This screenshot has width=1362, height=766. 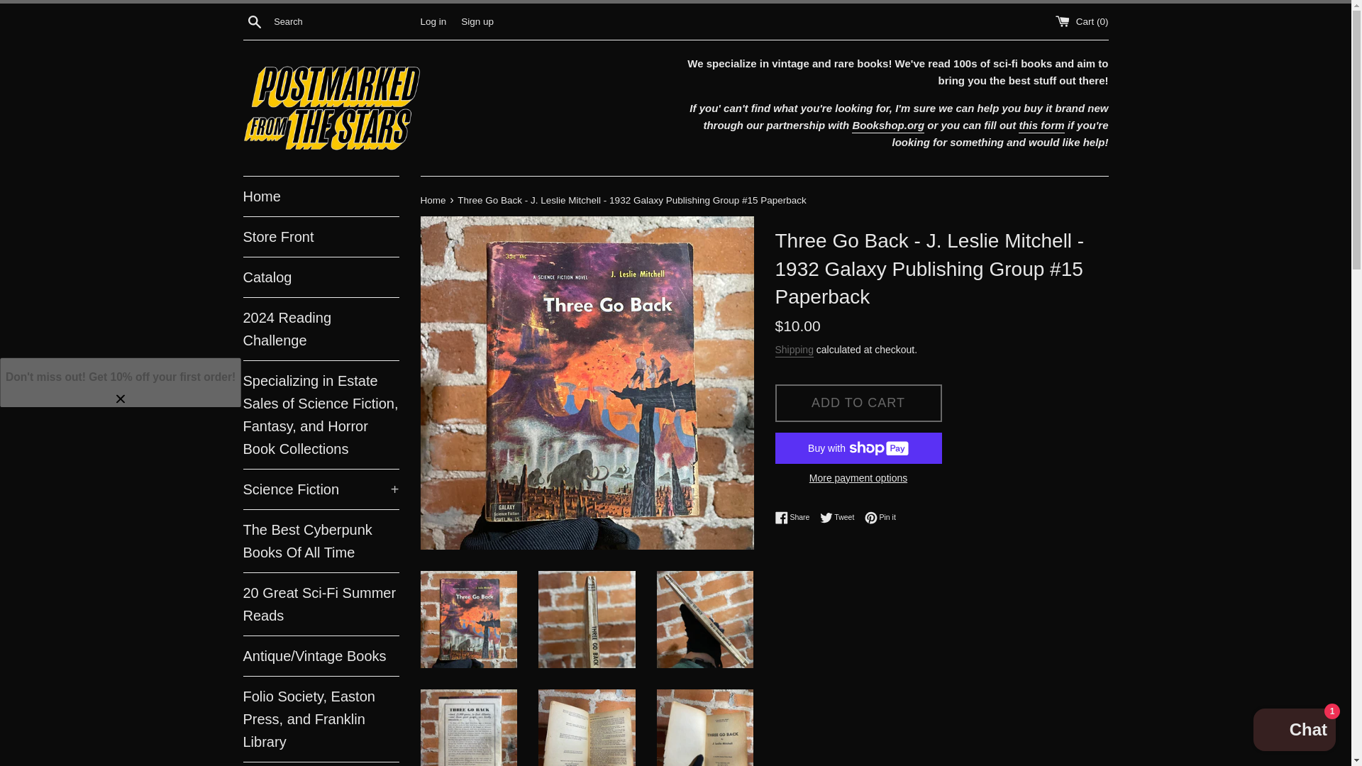 I want to click on Store Front, so click(x=321, y=236).